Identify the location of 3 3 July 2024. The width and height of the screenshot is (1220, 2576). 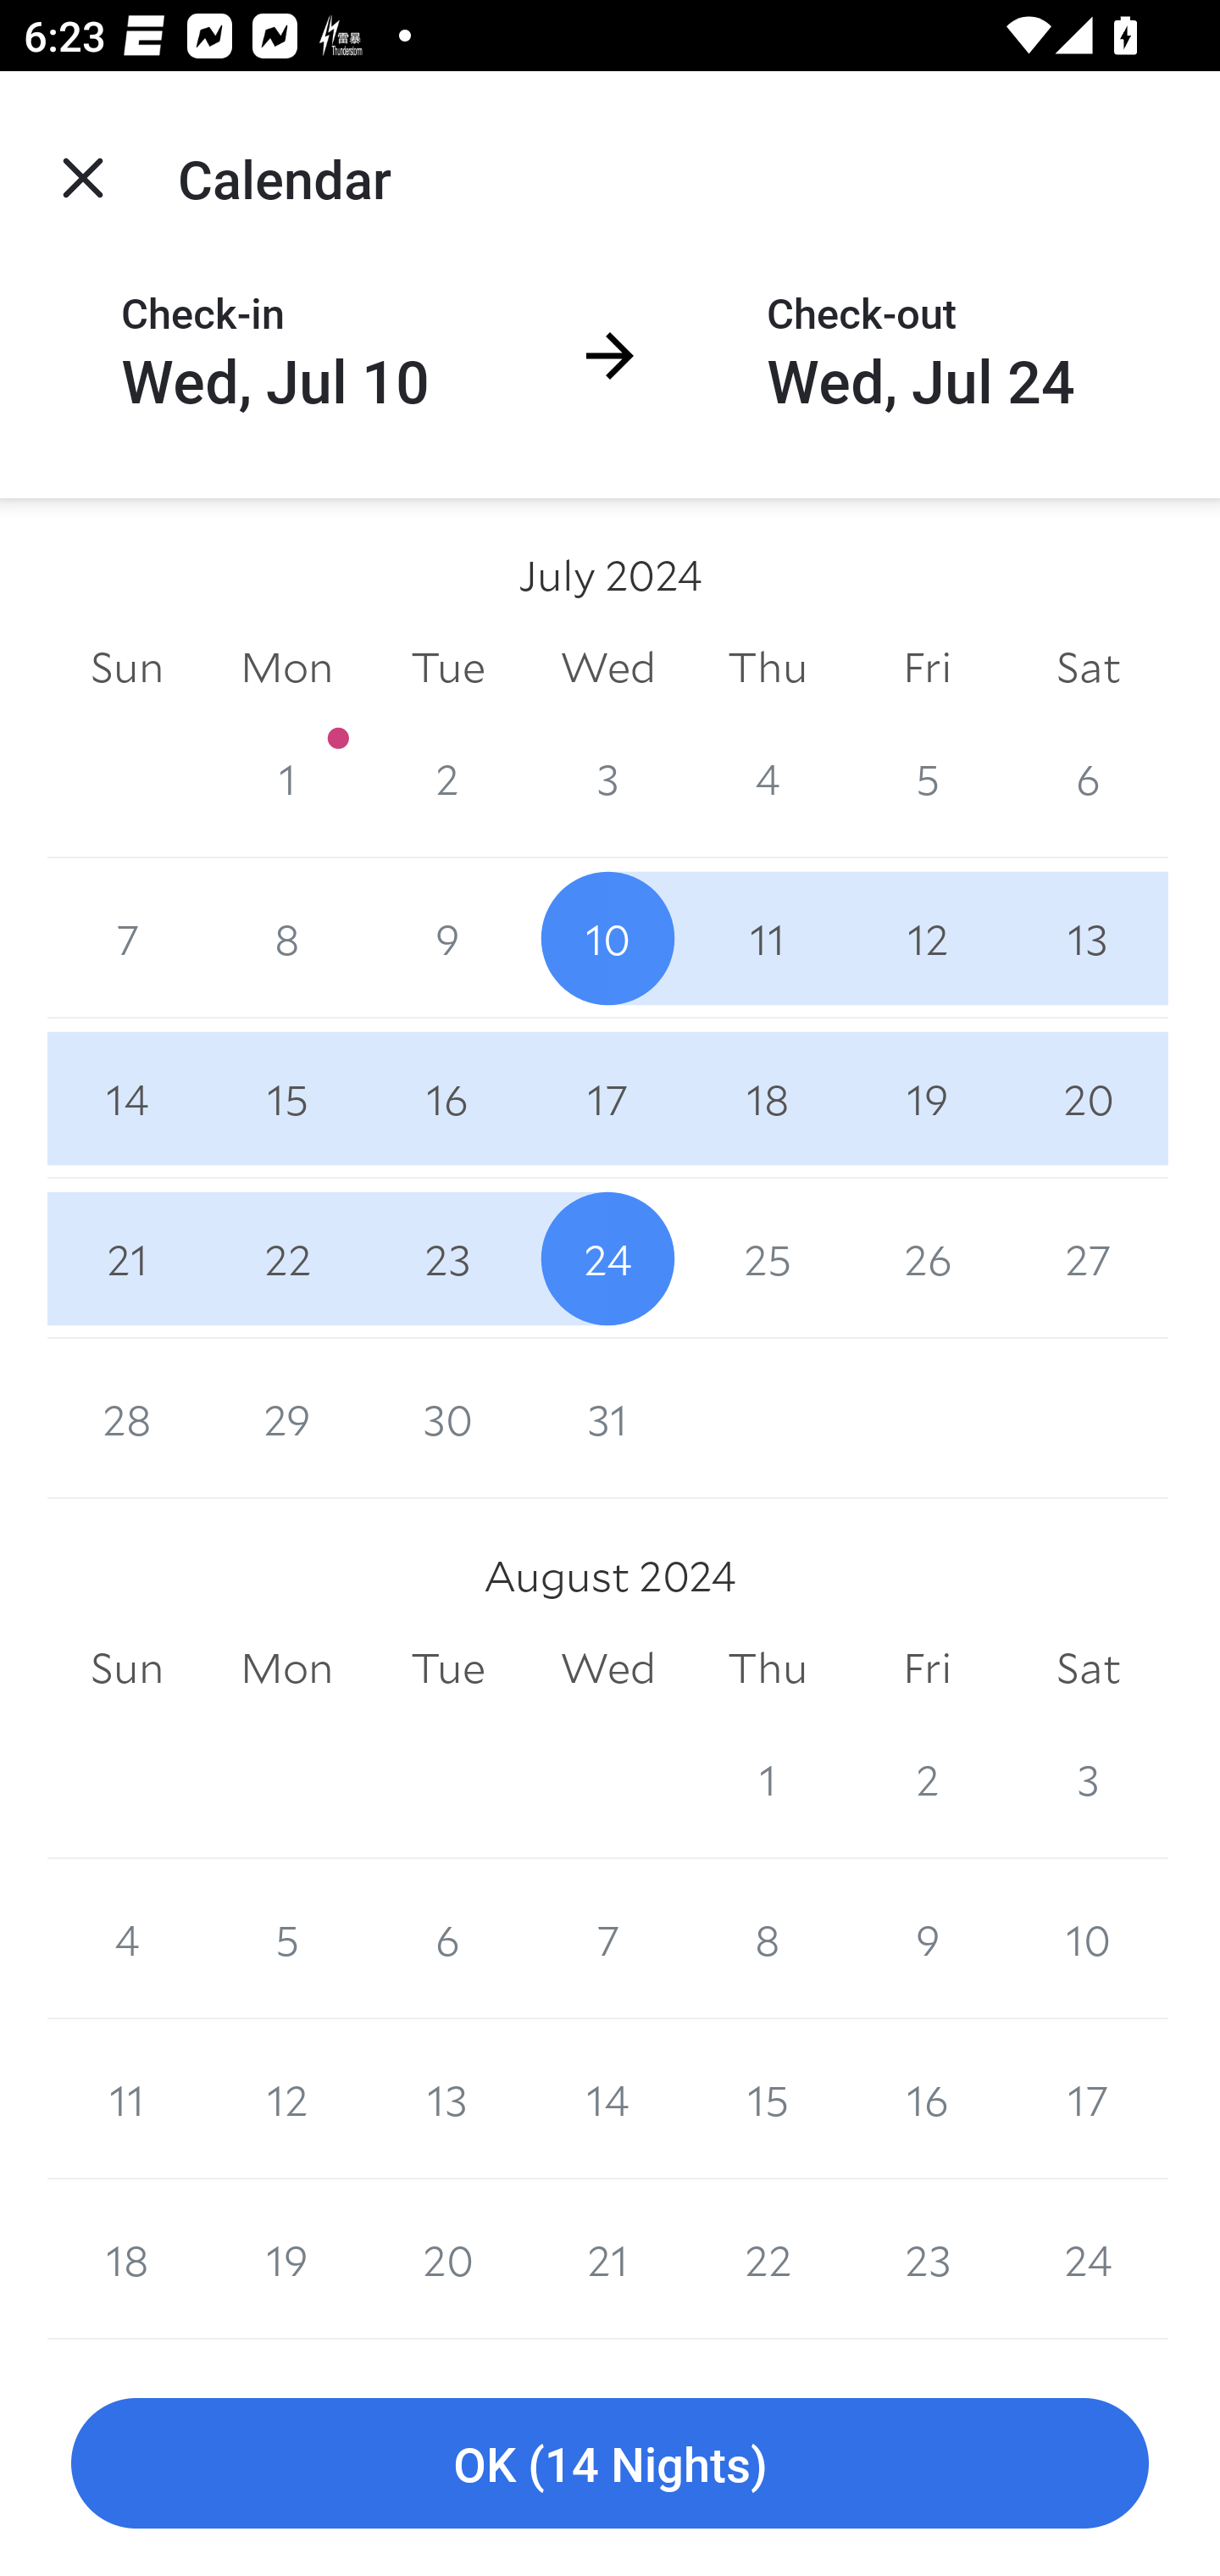
(608, 778).